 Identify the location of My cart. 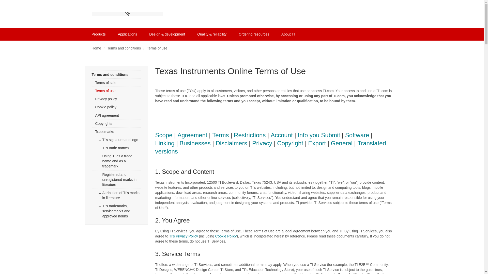
(389, 34).